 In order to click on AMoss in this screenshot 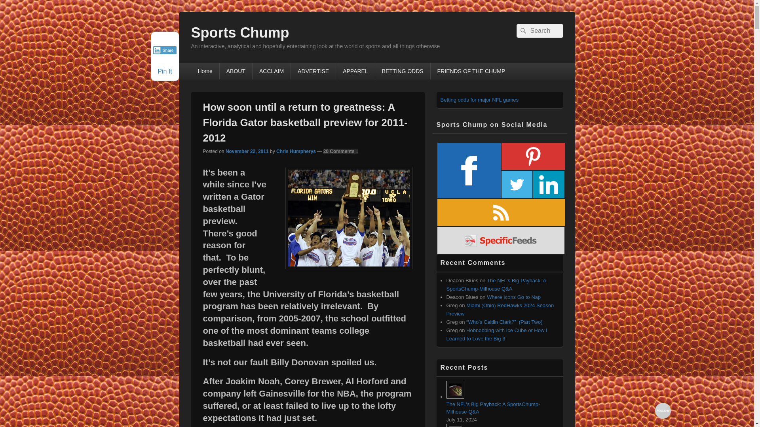, I will do `click(349, 218)`.